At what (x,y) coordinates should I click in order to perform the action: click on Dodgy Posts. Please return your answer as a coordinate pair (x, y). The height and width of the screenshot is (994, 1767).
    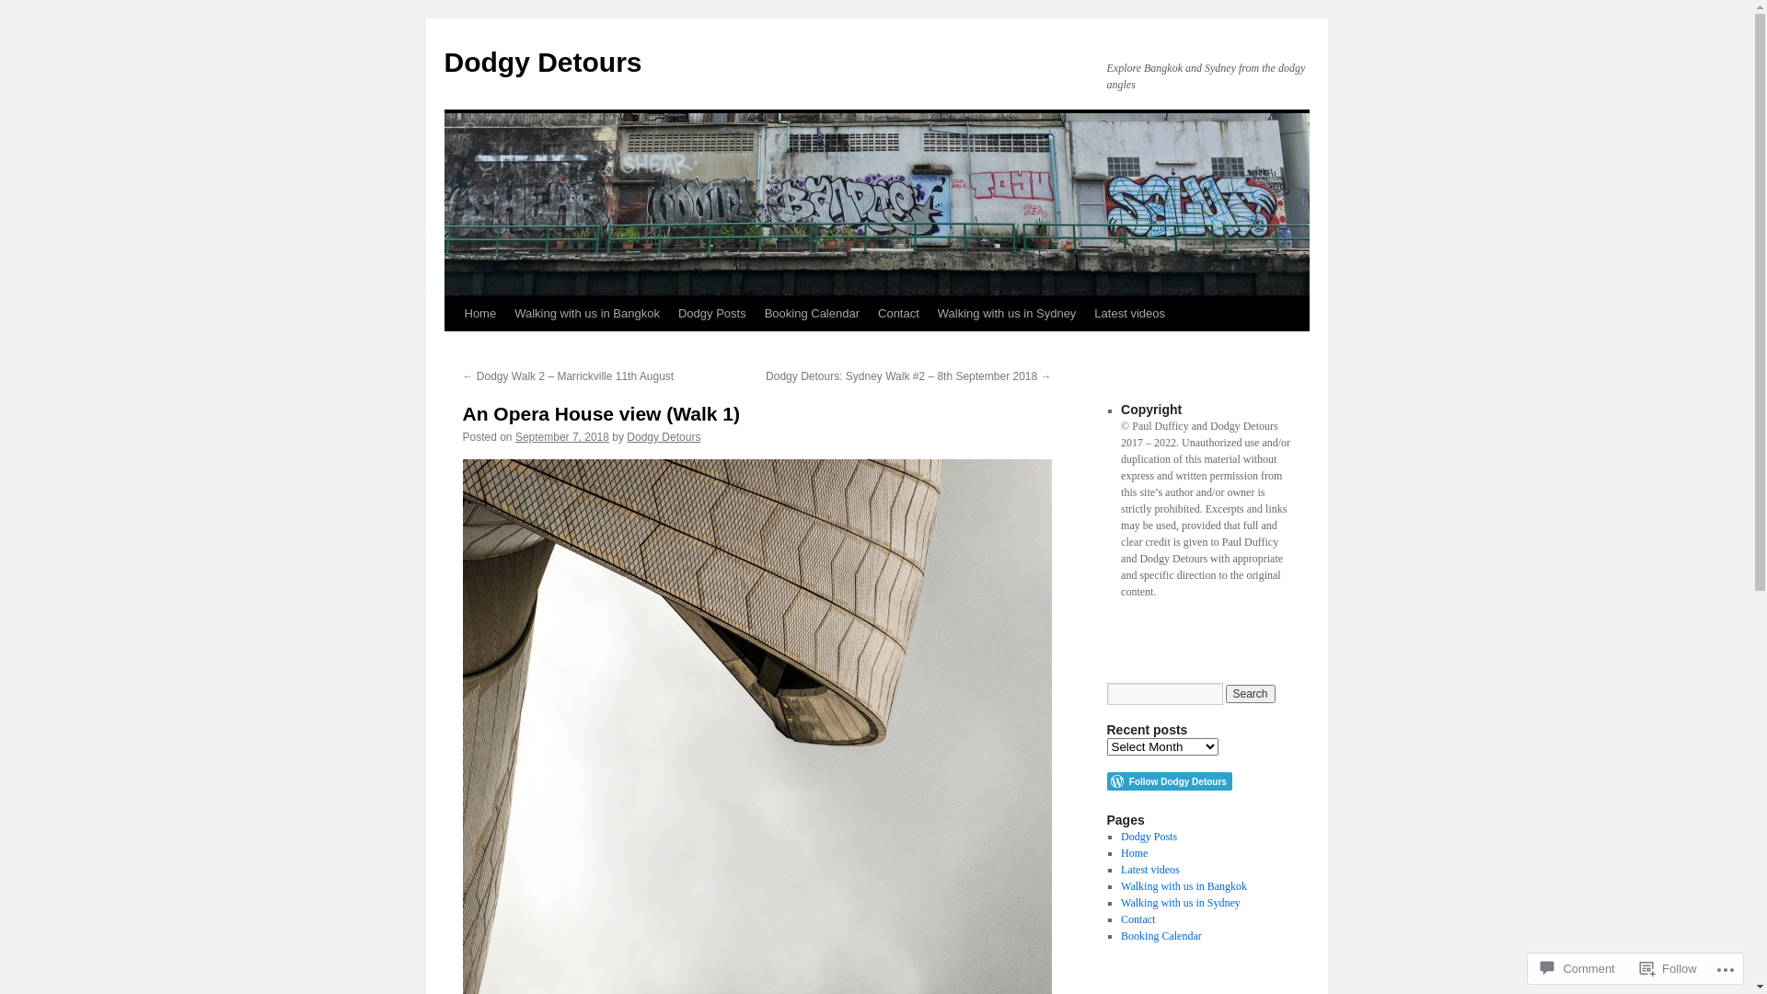
    Looking at the image, I should click on (712, 314).